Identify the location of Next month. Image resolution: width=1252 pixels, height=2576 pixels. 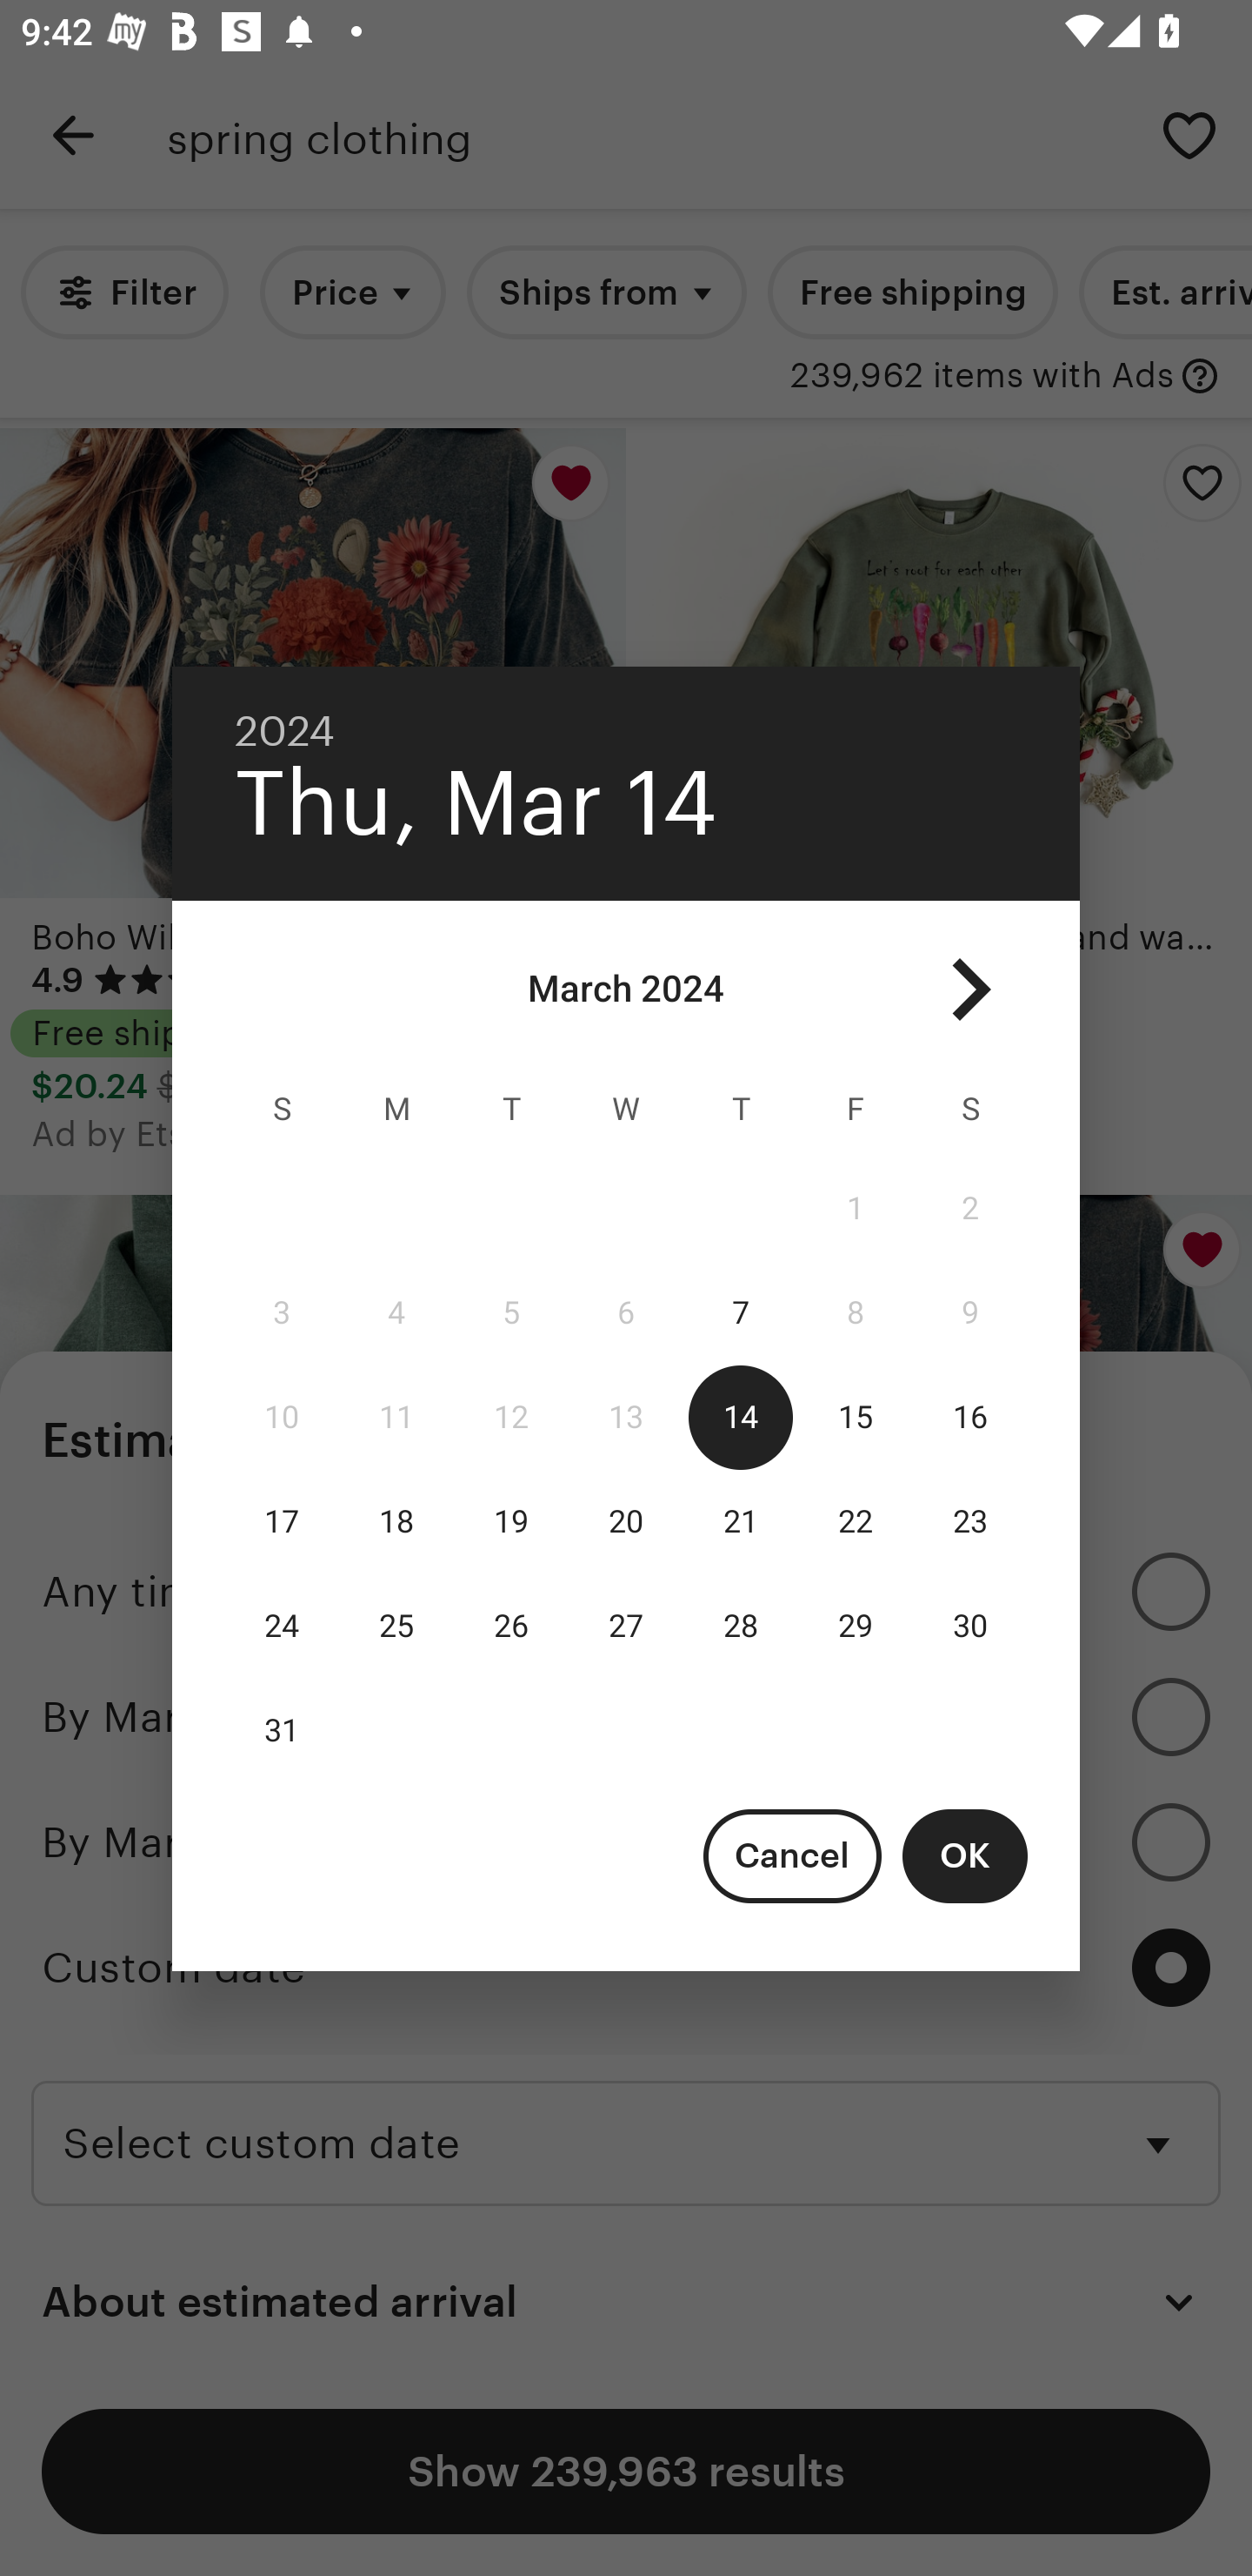
(970, 989).